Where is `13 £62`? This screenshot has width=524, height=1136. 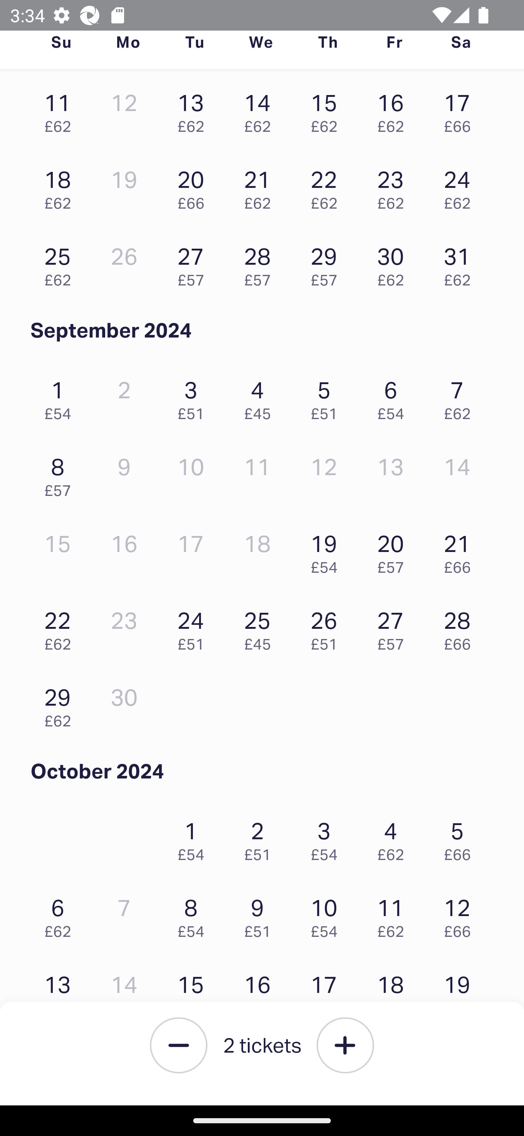
13 £62 is located at coordinates (194, 109).